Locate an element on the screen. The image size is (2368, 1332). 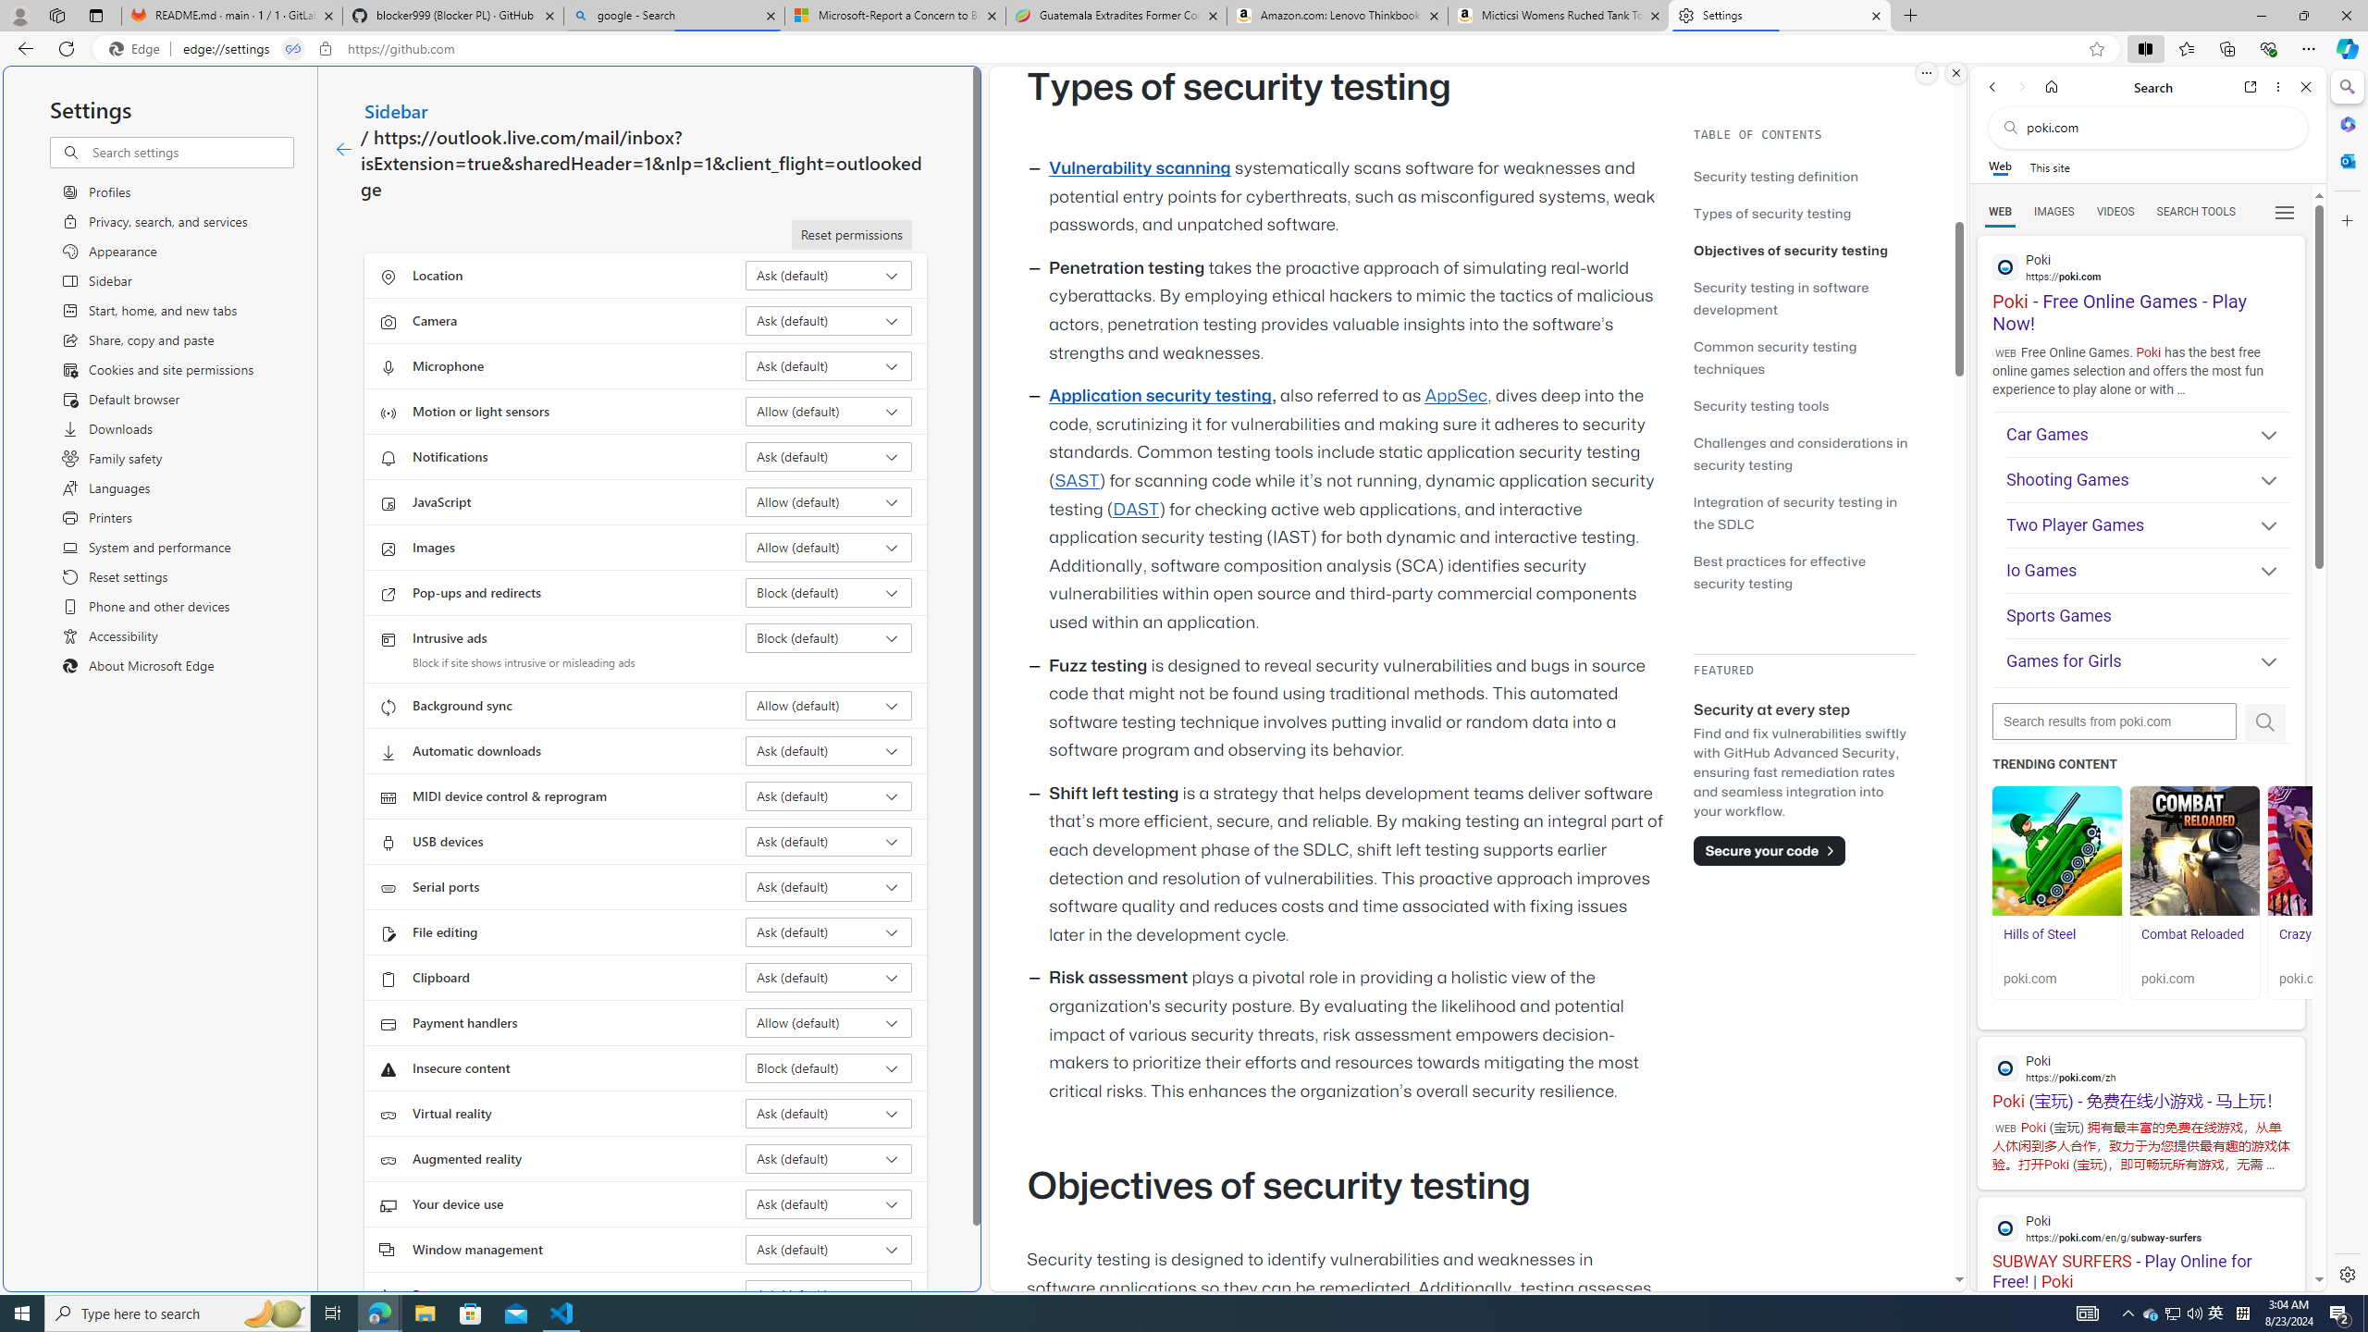
Location Ask (default) is located at coordinates (829, 276).